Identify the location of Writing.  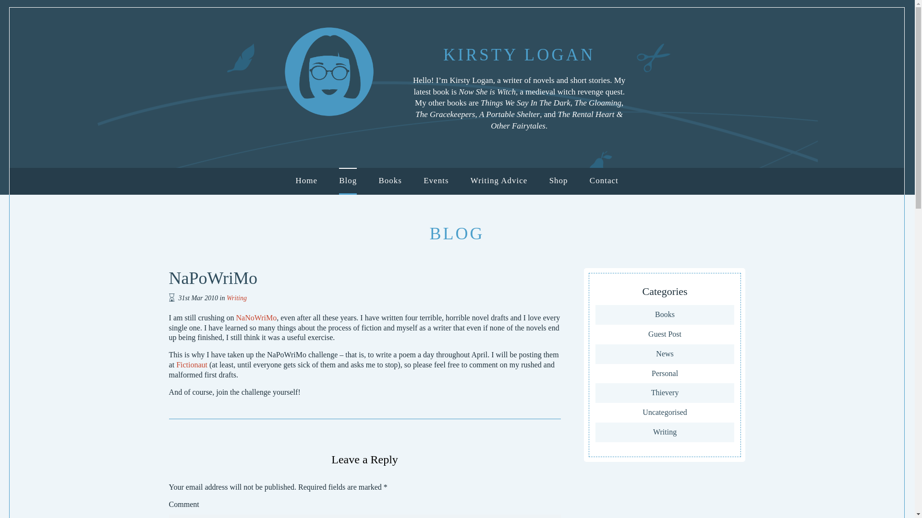
(237, 298).